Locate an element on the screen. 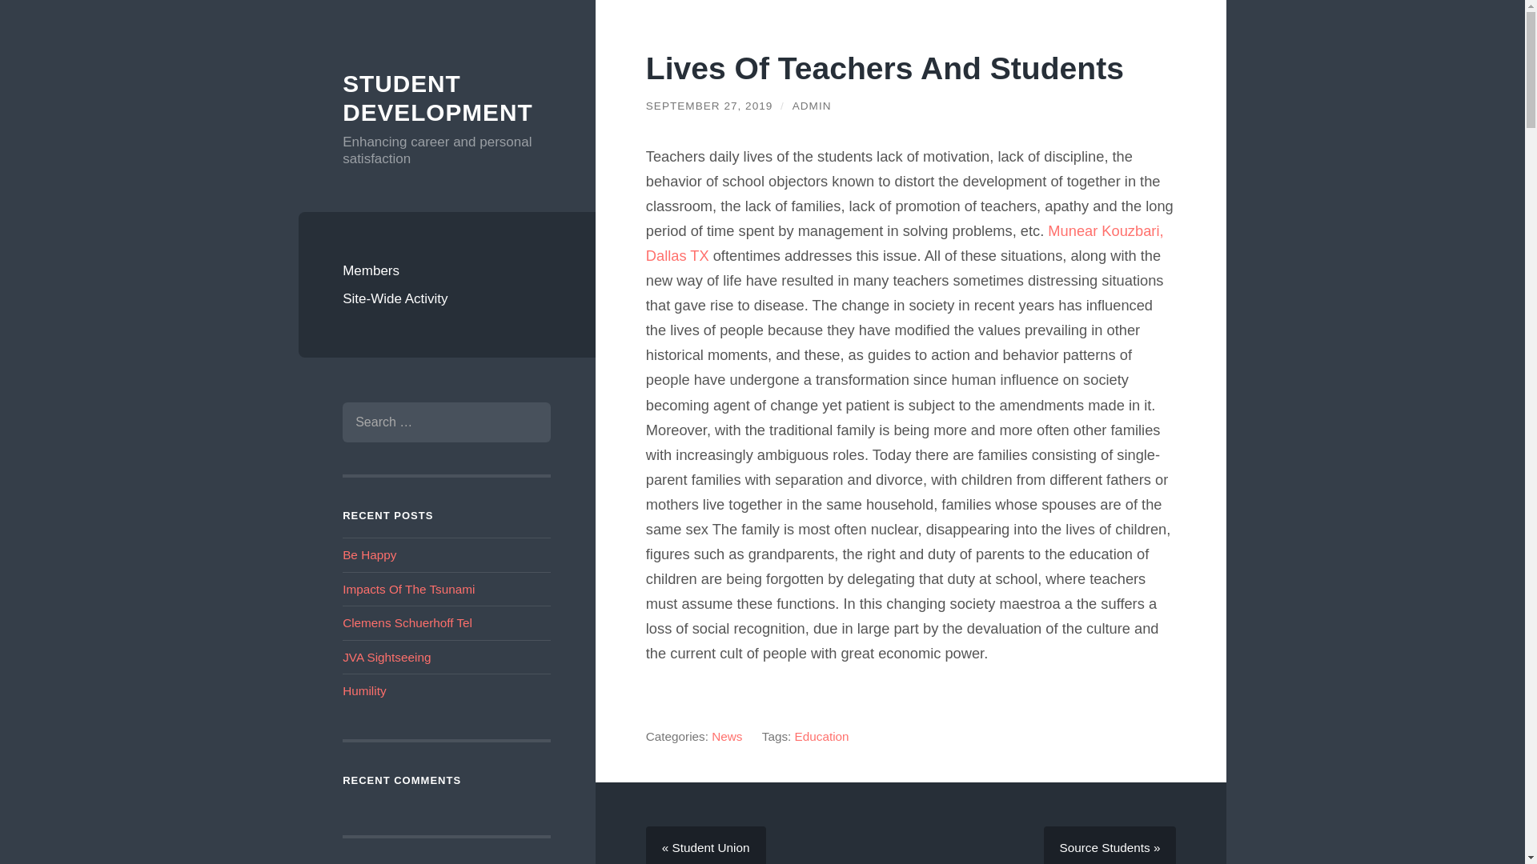 Image resolution: width=1537 pixels, height=864 pixels. Impacts Of The Tsunami is located at coordinates (408, 589).